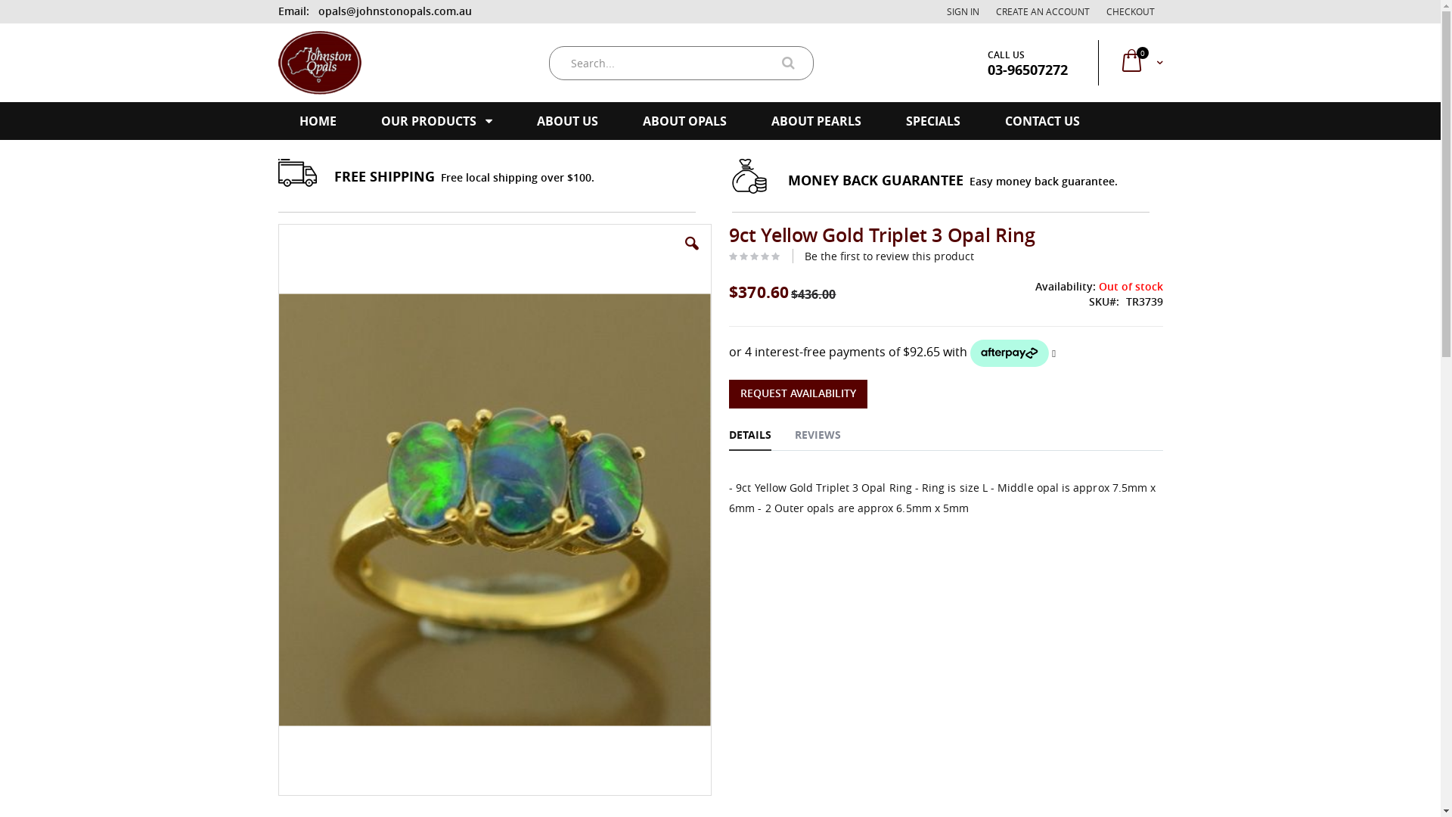  I want to click on Skip to Content, so click(277, 3).